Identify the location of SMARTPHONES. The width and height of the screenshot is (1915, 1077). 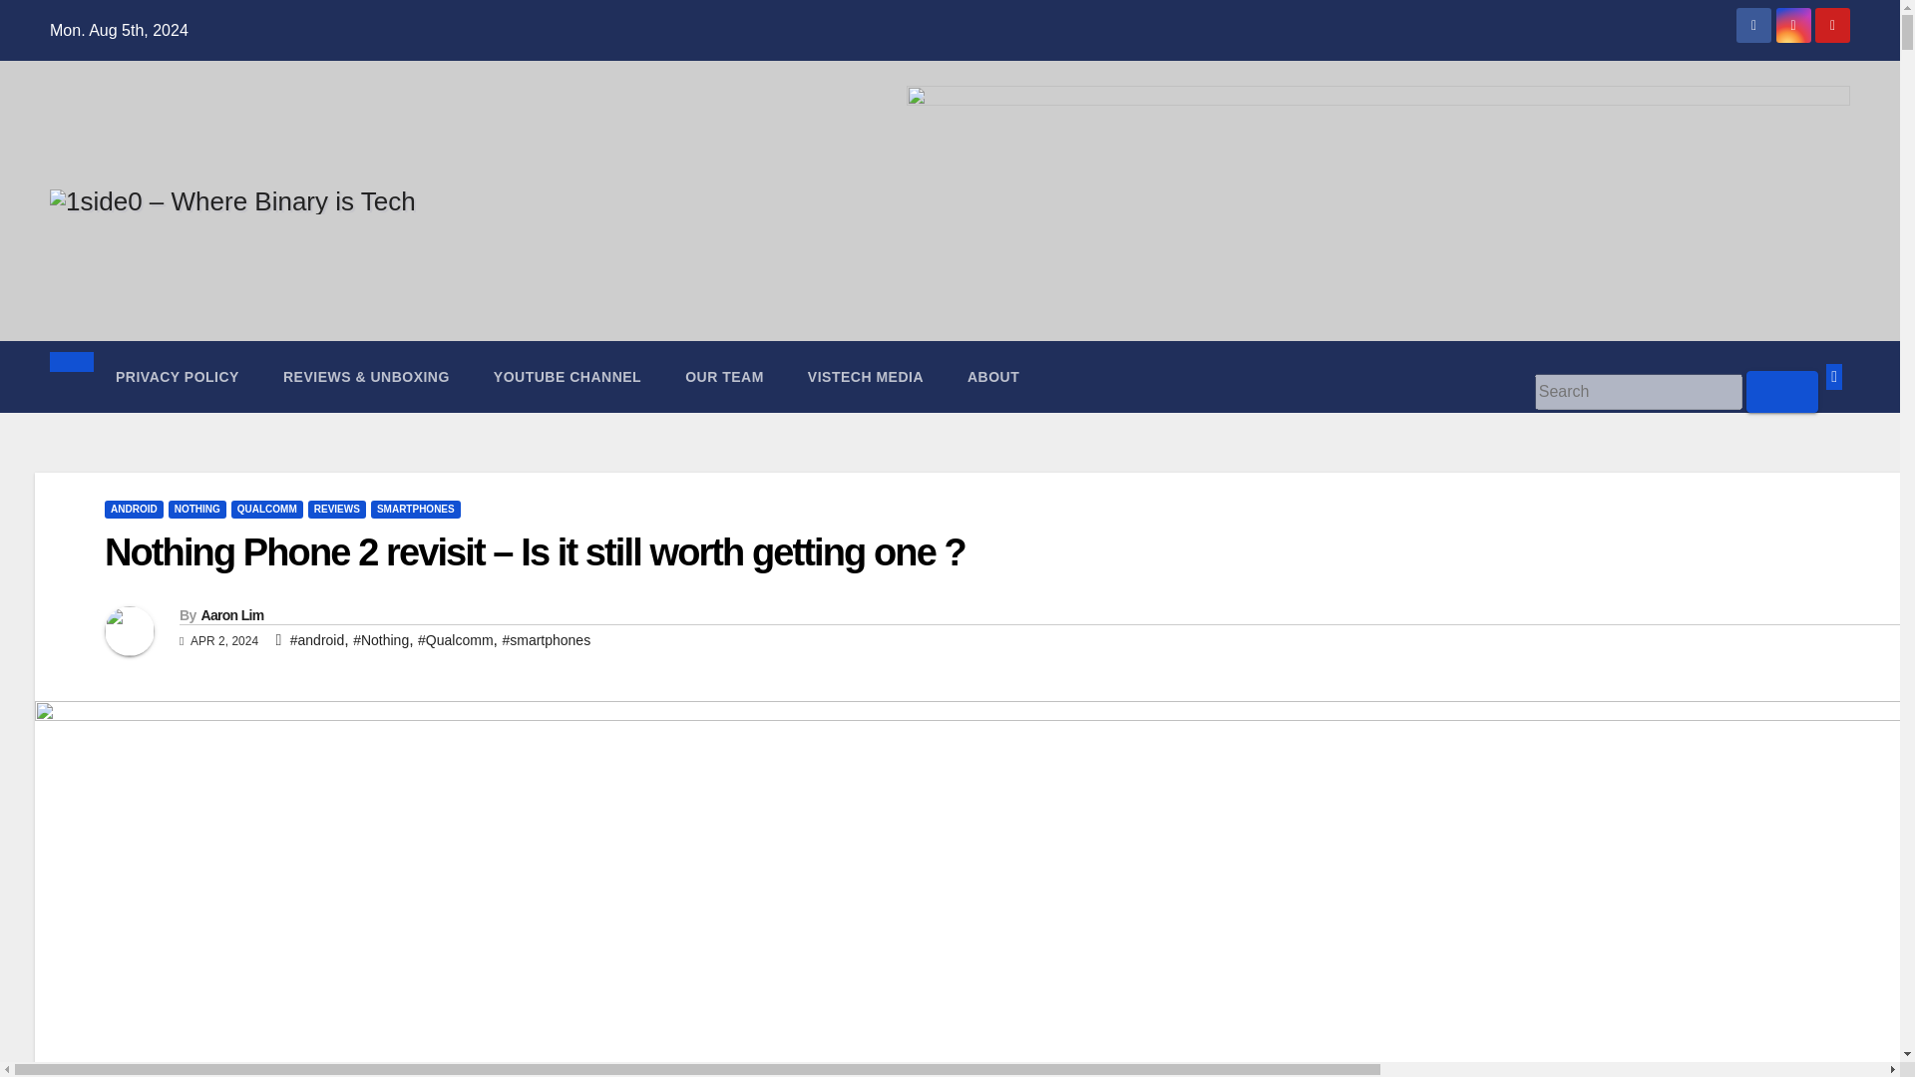
(416, 509).